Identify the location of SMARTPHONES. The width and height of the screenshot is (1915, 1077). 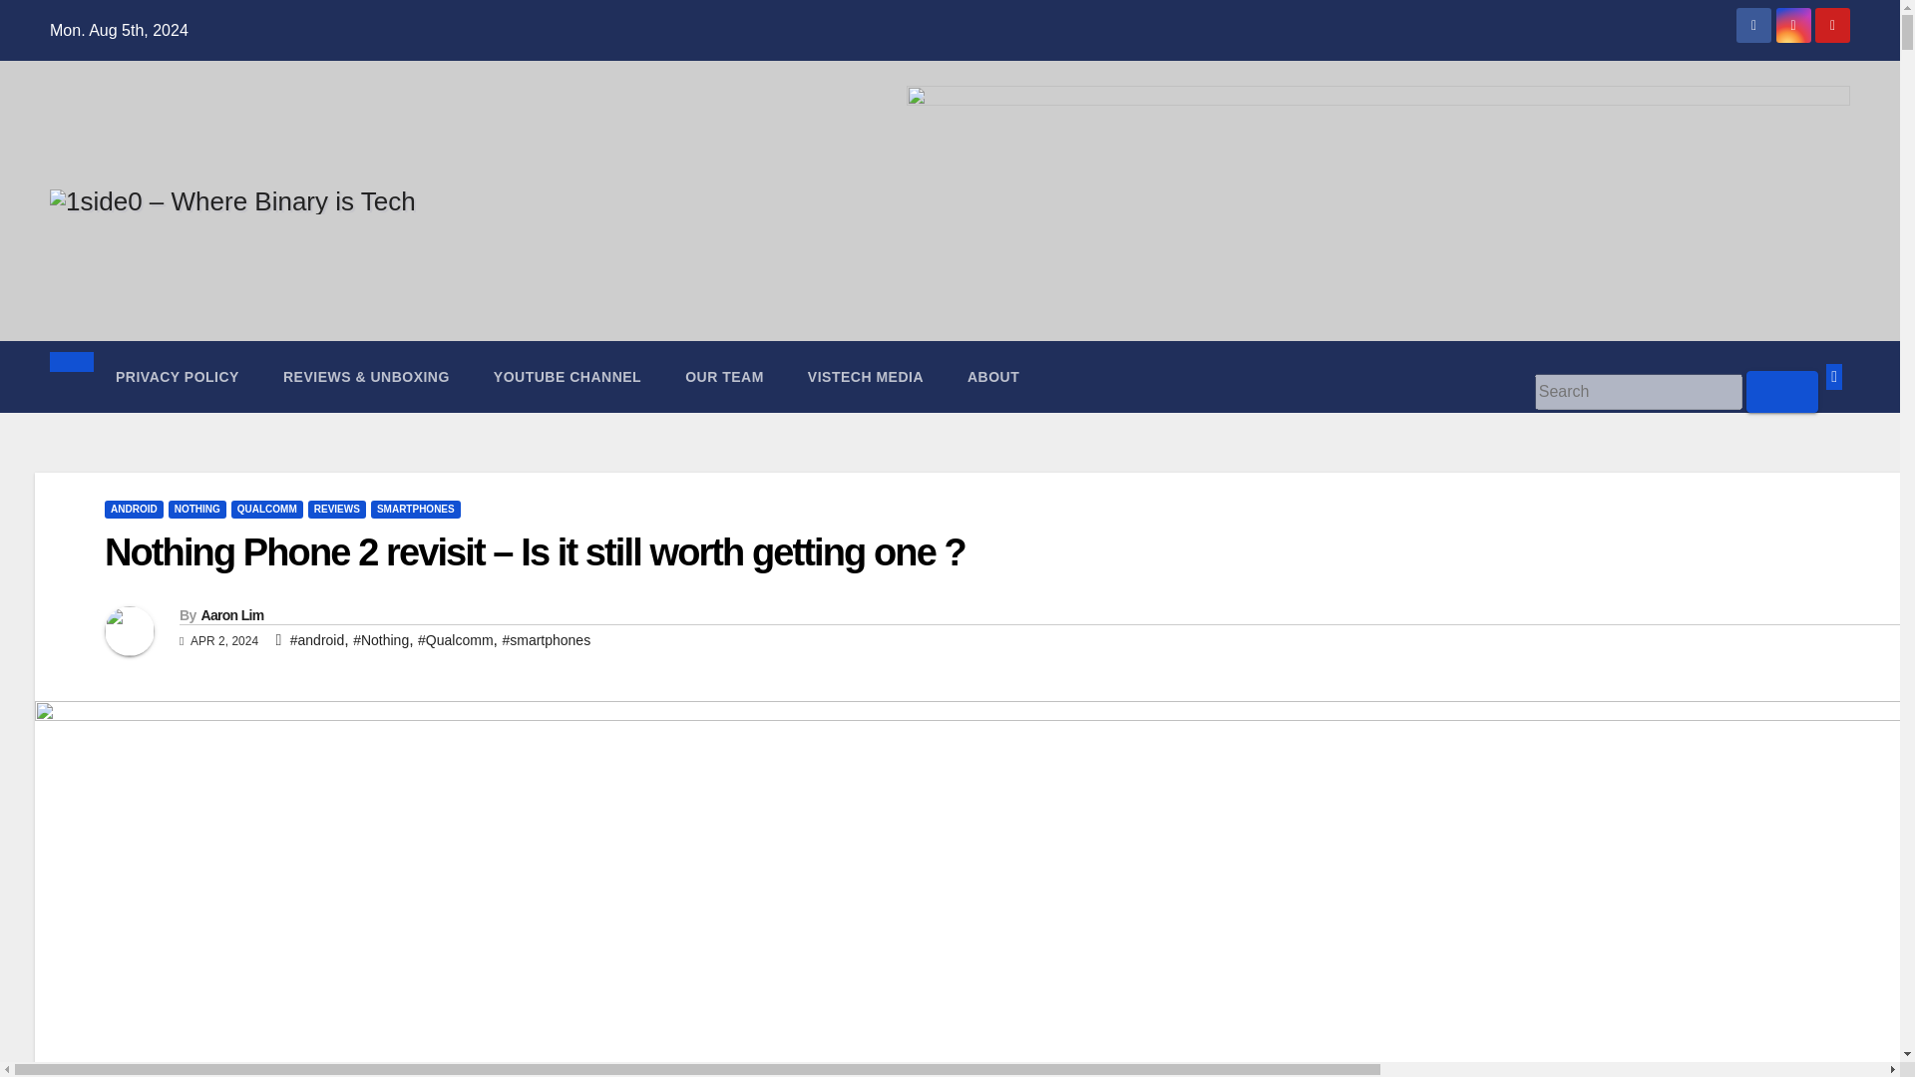
(416, 509).